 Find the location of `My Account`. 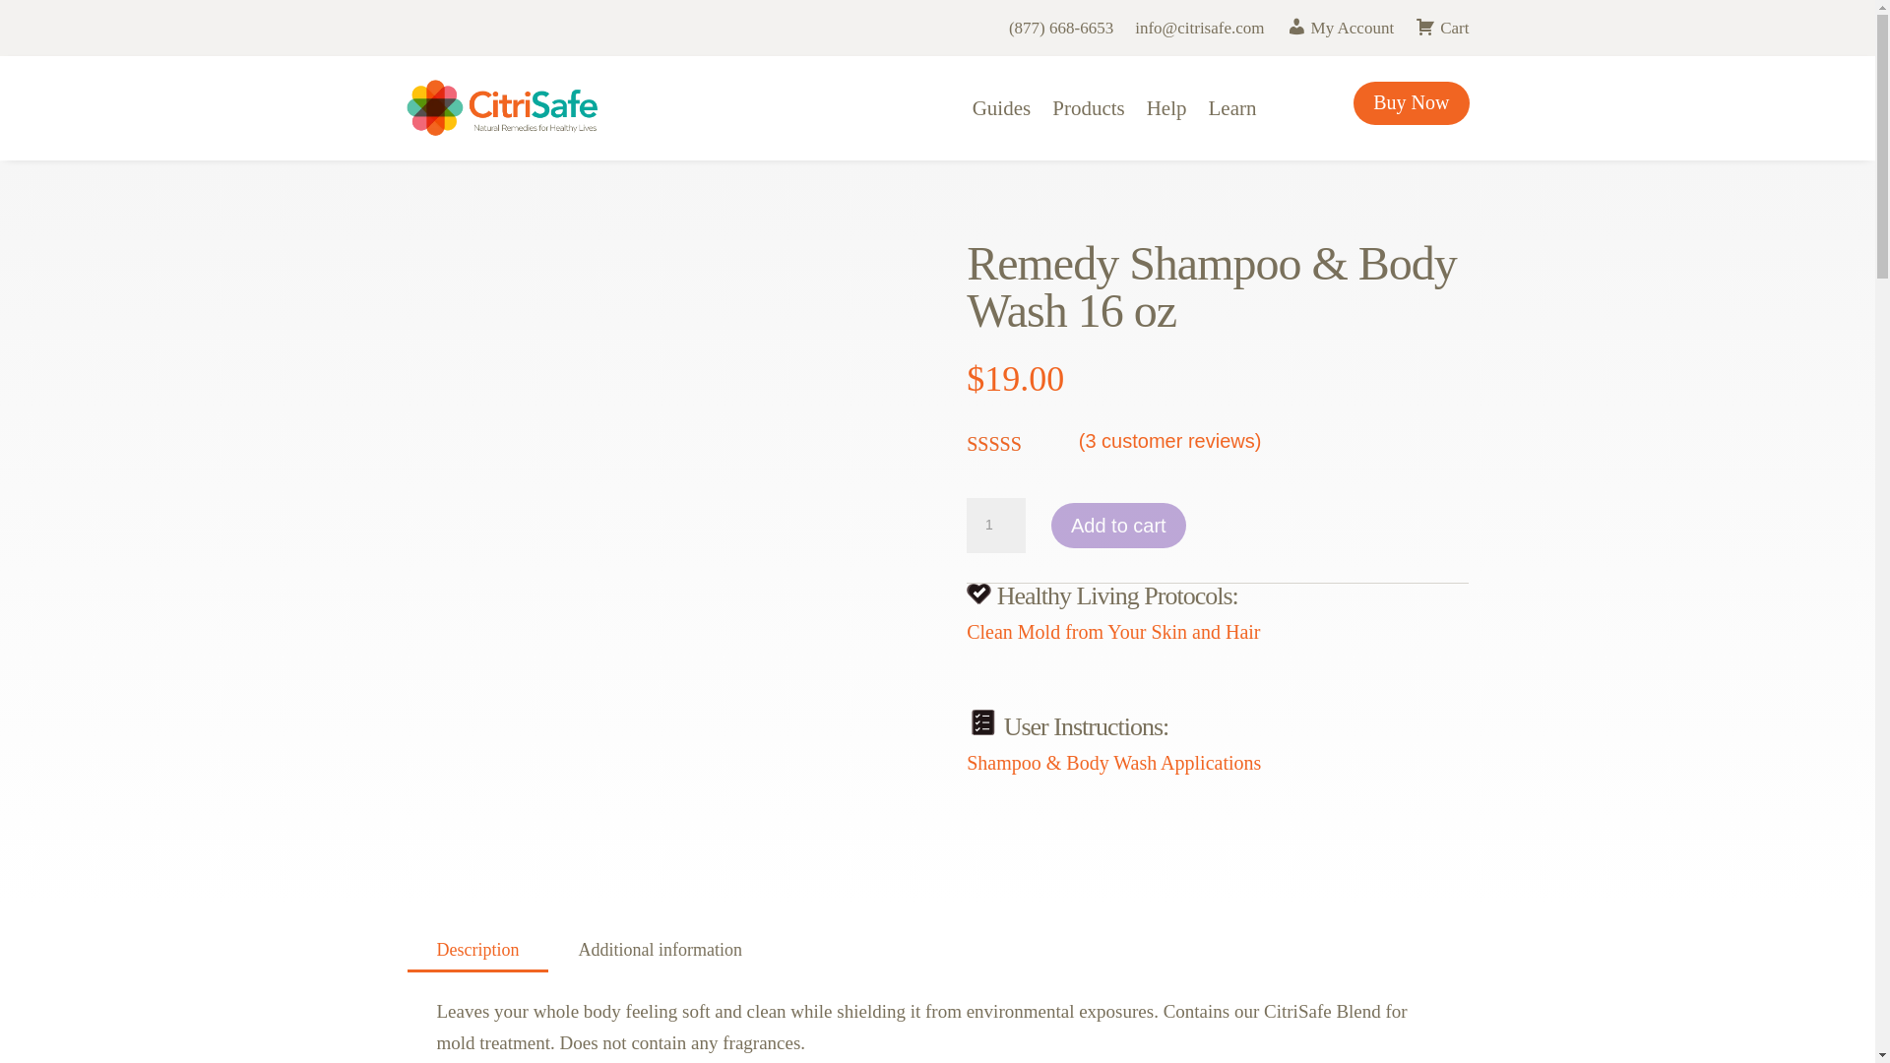

My Account is located at coordinates (1339, 33).